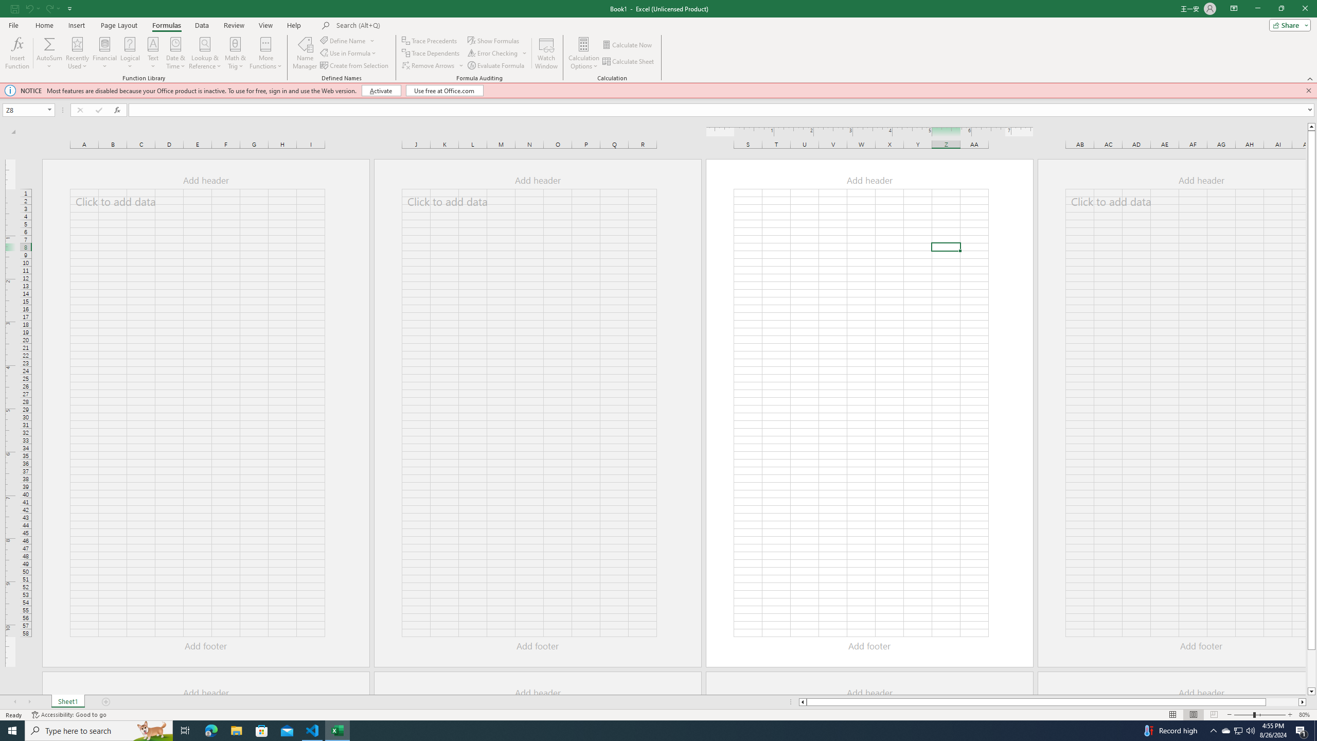 This screenshot has width=1317, height=741. What do you see at coordinates (105, 53) in the screenshot?
I see `Financial` at bounding box center [105, 53].